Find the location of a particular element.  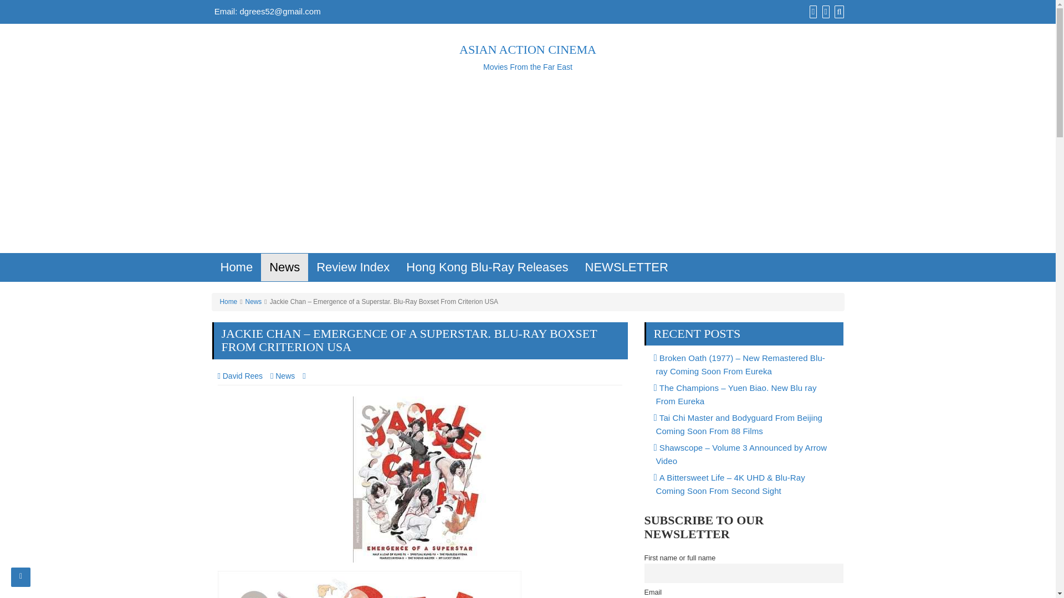

Review Index is located at coordinates (487, 267).